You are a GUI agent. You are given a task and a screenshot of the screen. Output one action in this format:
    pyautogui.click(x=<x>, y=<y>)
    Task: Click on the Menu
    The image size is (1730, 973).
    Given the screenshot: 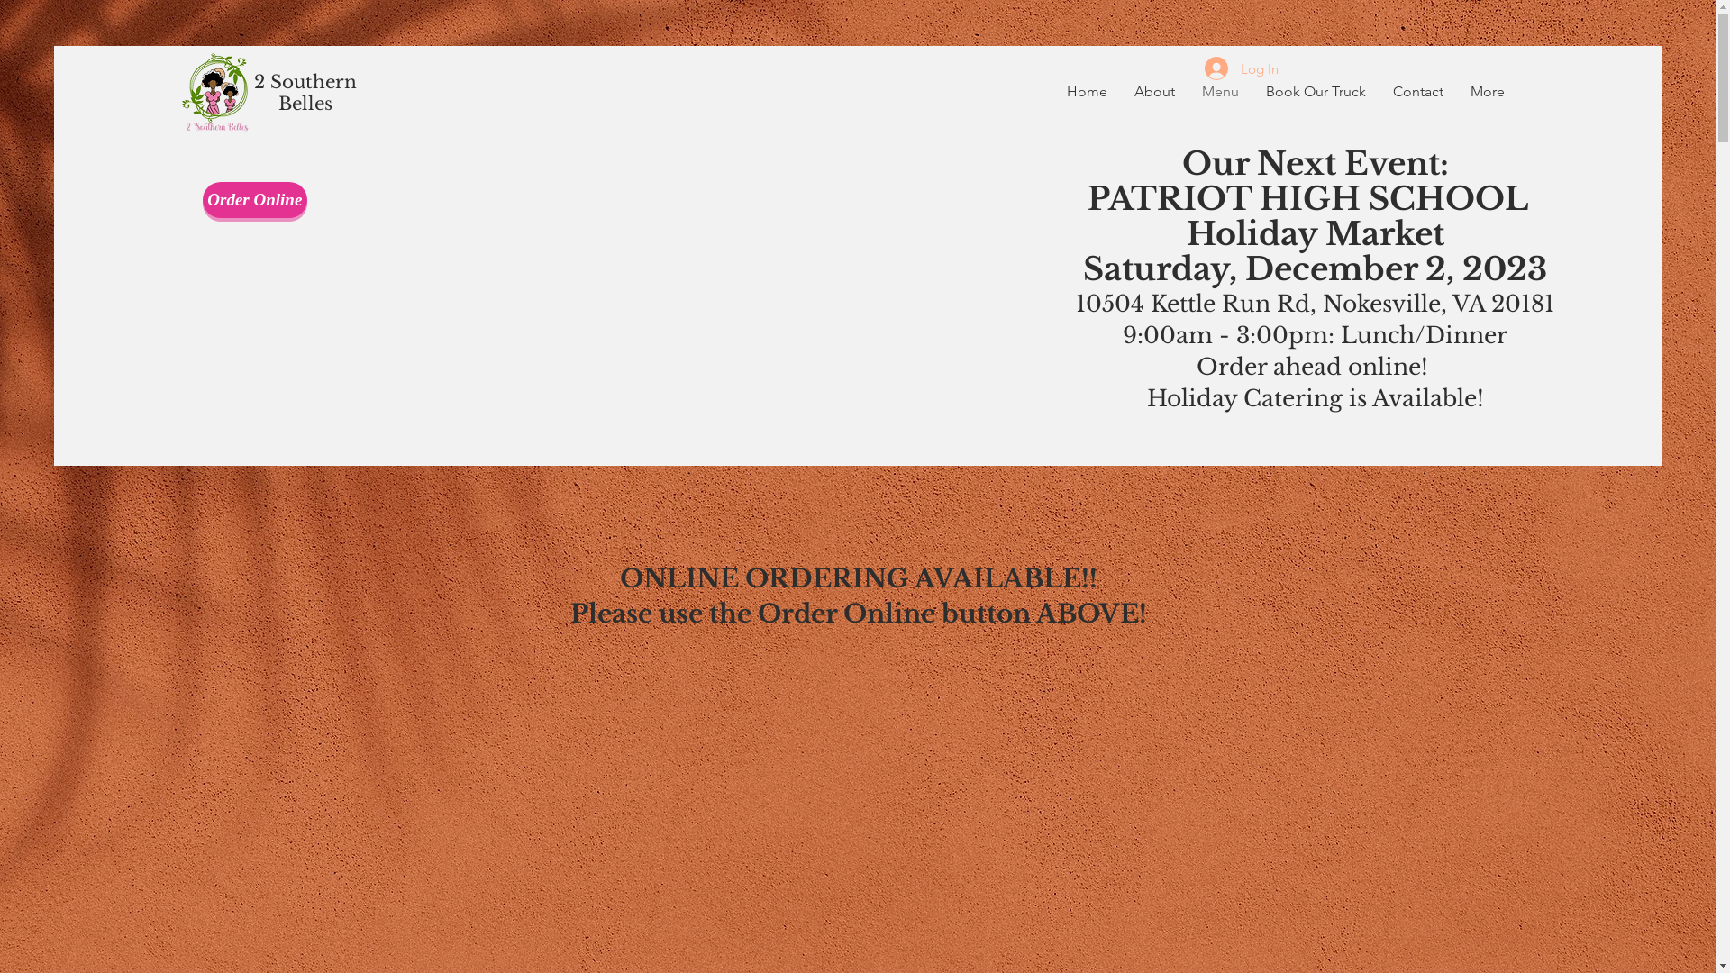 What is the action you would take?
    pyautogui.click(x=1220, y=92)
    